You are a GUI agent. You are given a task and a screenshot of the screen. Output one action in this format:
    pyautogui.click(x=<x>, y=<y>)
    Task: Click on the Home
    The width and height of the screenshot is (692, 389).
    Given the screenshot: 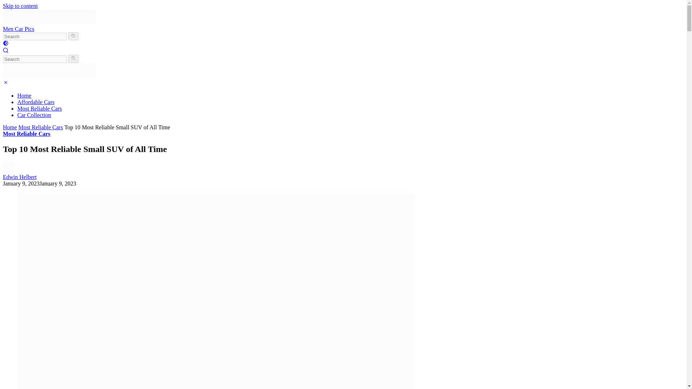 What is the action you would take?
    pyautogui.click(x=24, y=96)
    